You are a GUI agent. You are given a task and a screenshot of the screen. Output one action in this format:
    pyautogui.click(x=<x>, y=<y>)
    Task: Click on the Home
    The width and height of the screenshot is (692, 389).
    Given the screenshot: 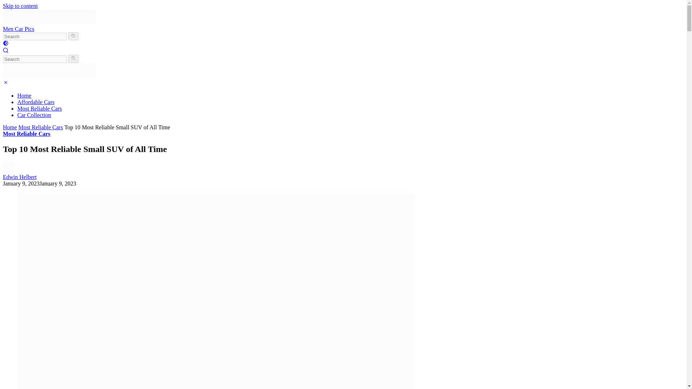 What is the action you would take?
    pyautogui.click(x=24, y=96)
    